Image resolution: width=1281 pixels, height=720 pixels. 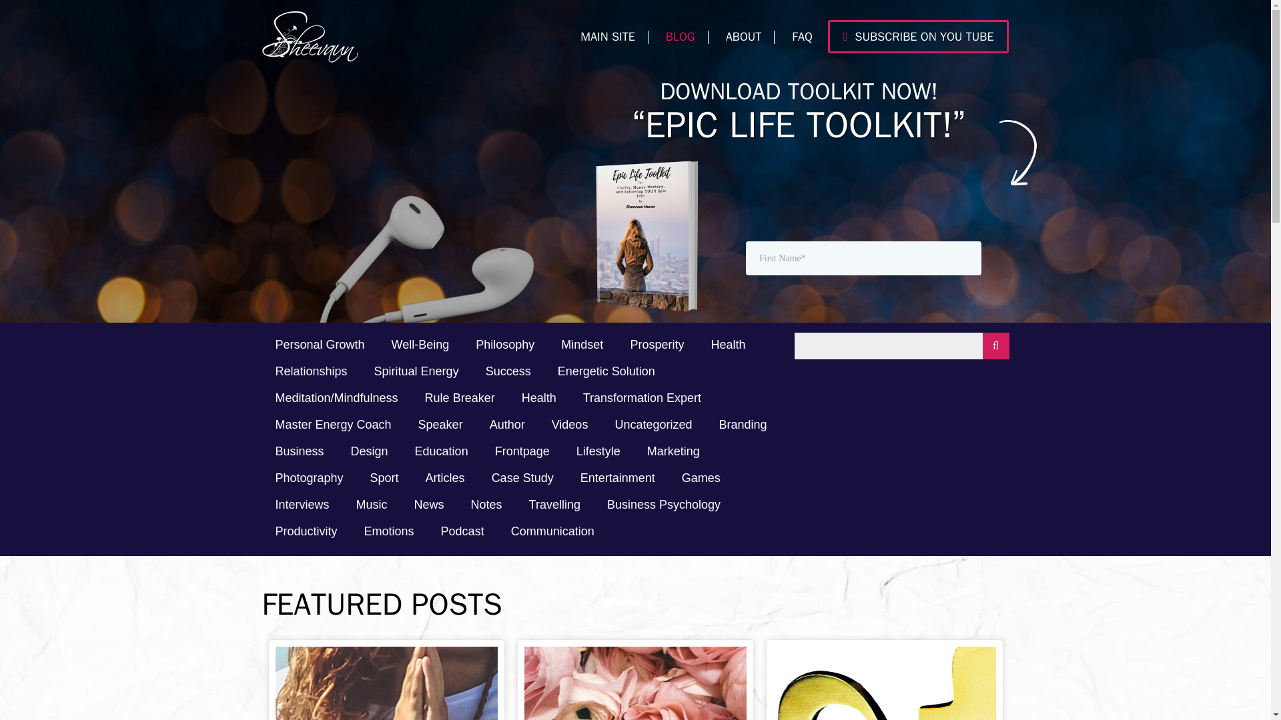 What do you see at coordinates (918, 36) in the screenshot?
I see `  SUBSCRIBE ON YOU TUBE` at bounding box center [918, 36].